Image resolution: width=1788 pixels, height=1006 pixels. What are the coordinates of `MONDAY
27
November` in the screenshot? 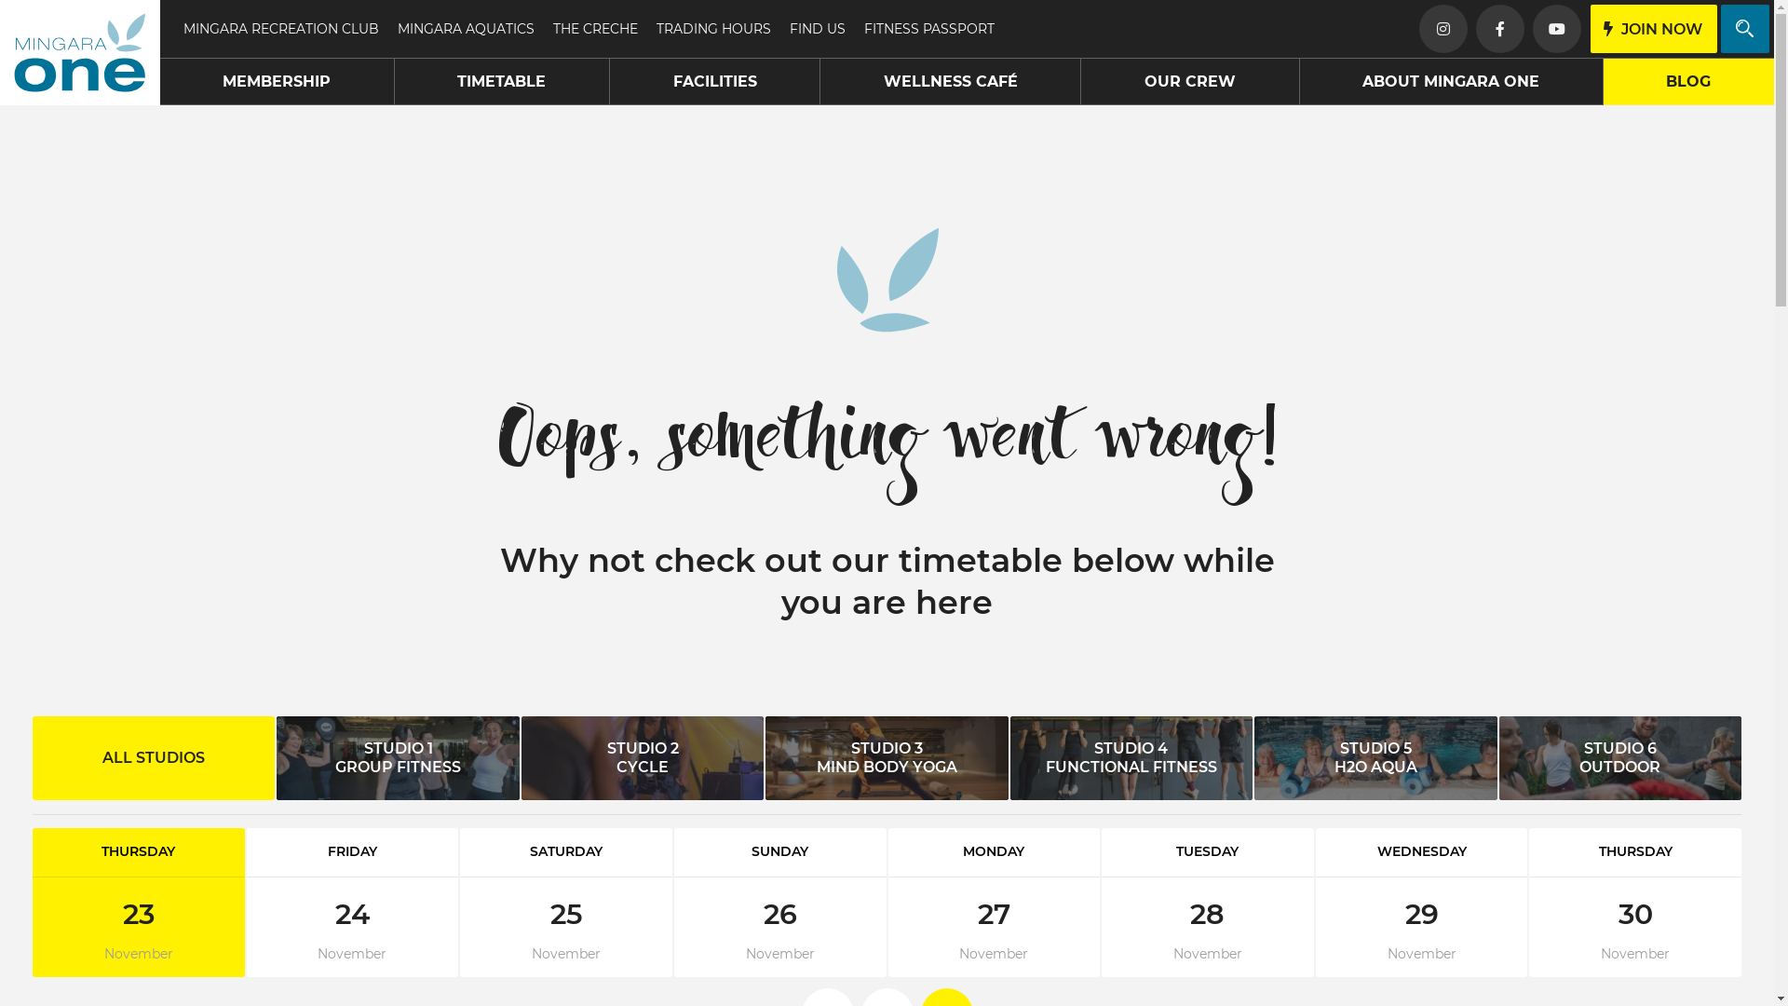 It's located at (995, 903).